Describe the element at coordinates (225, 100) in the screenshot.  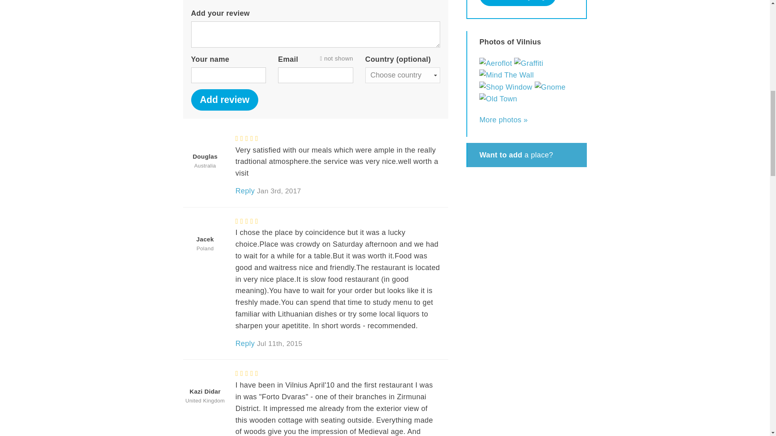
I see `Add review` at that location.